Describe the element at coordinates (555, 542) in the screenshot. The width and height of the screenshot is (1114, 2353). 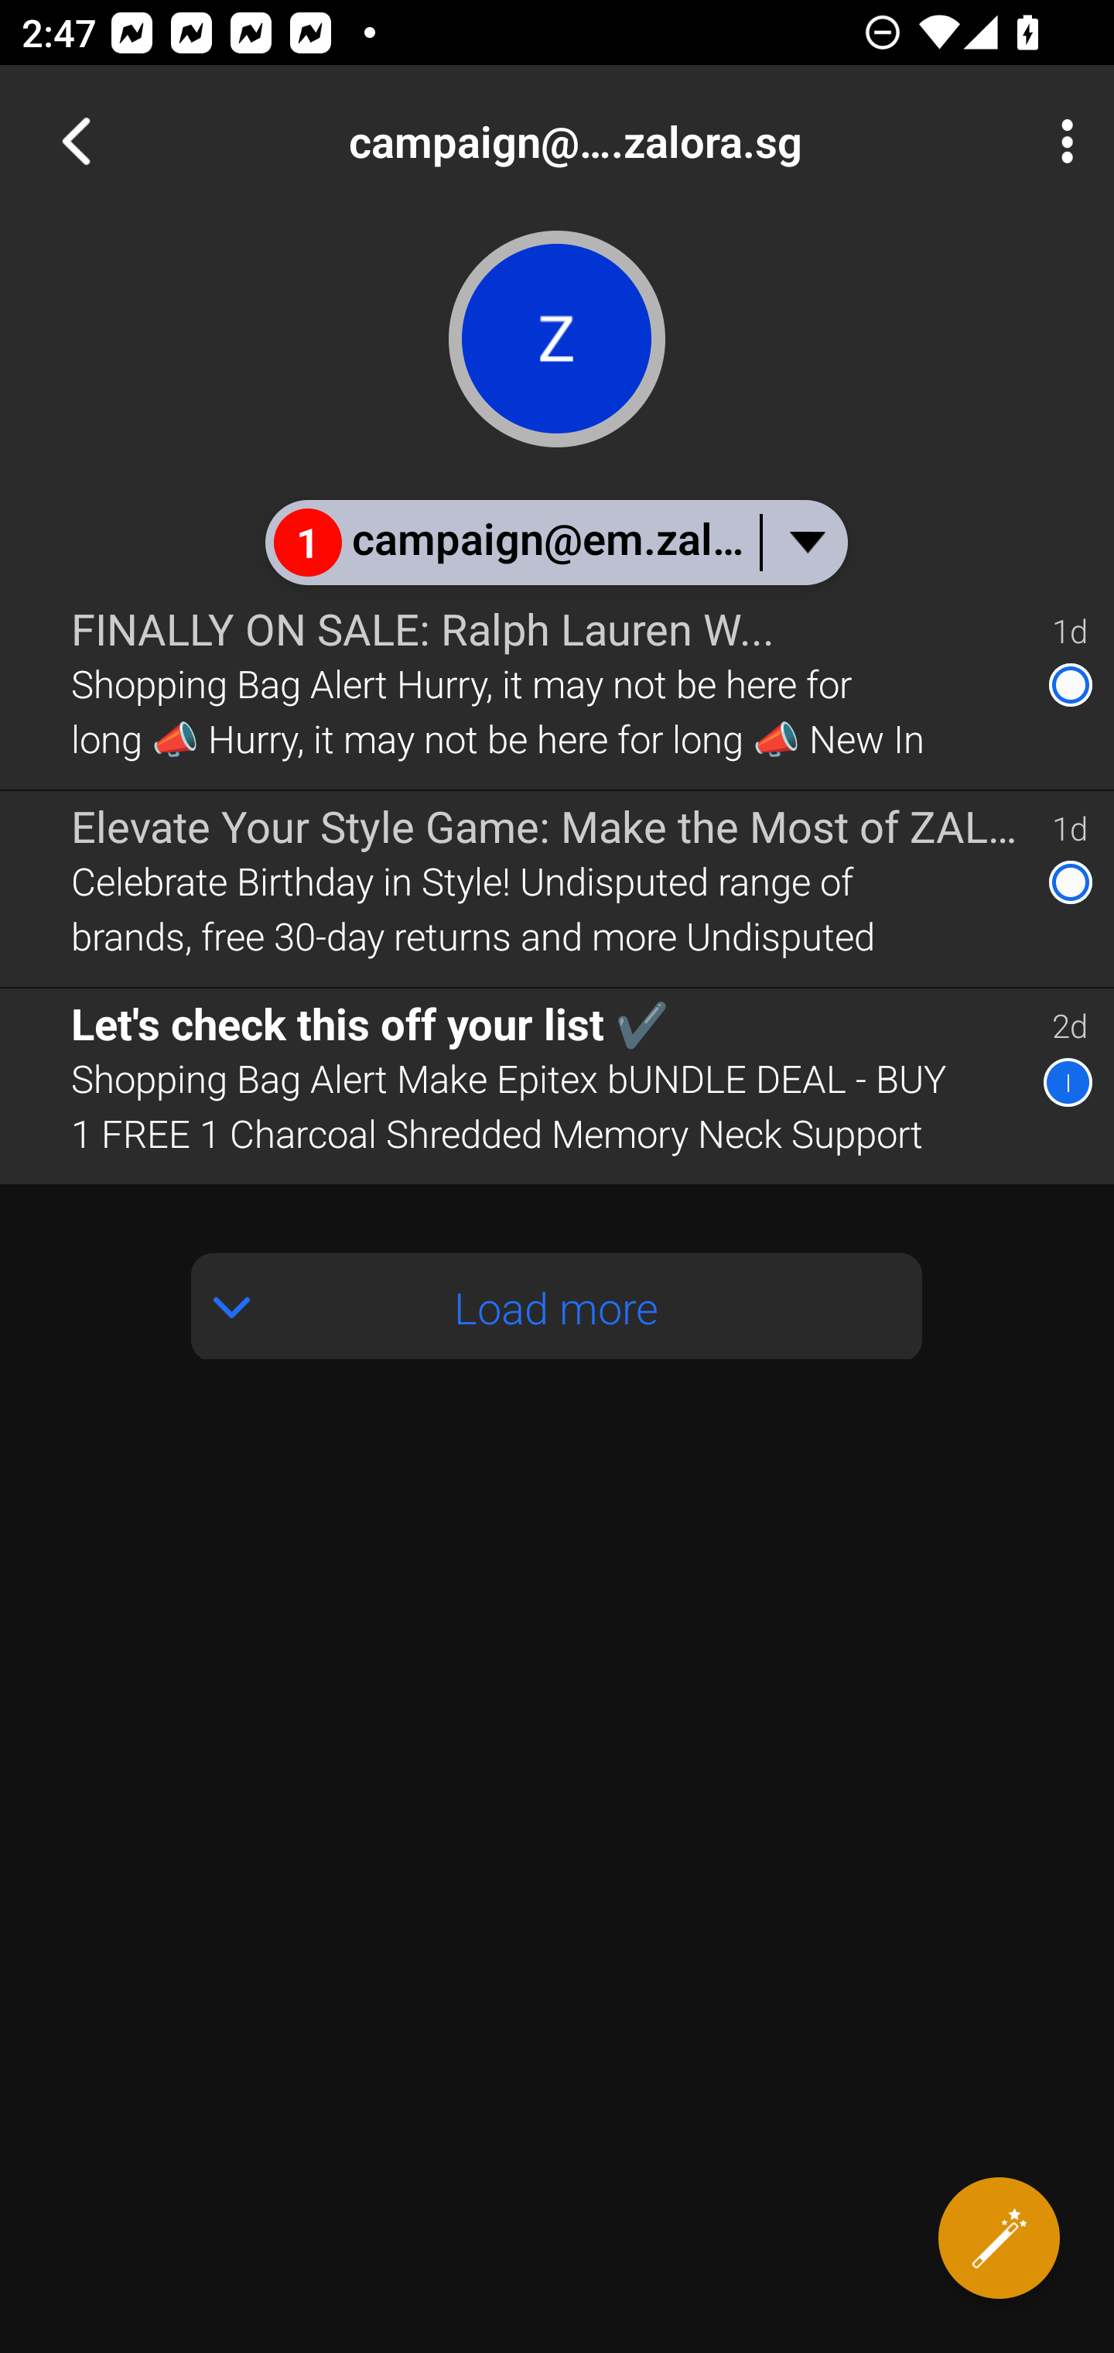
I see `1 campaign@em.zalora.sg & You` at that location.